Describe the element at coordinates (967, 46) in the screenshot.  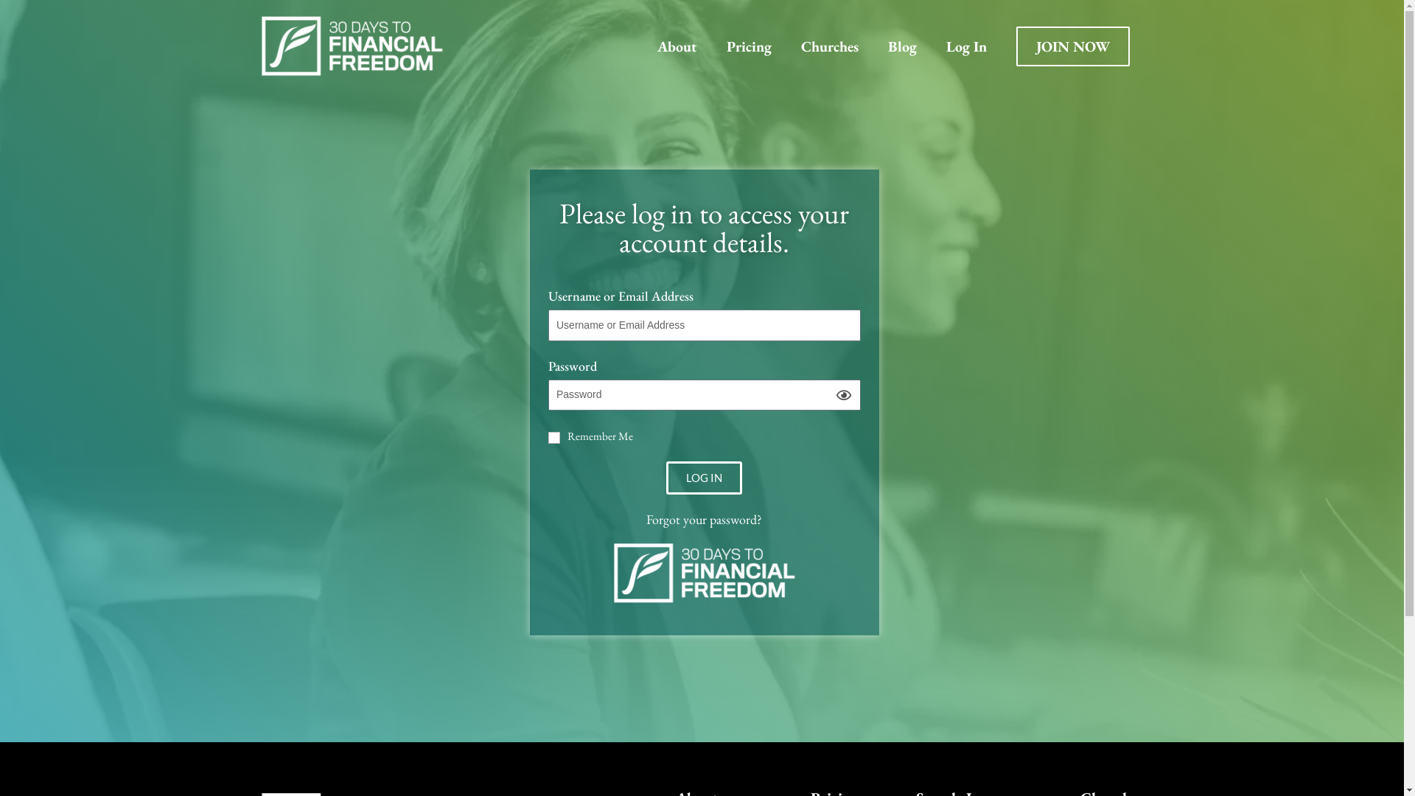
I see `Log In` at that location.